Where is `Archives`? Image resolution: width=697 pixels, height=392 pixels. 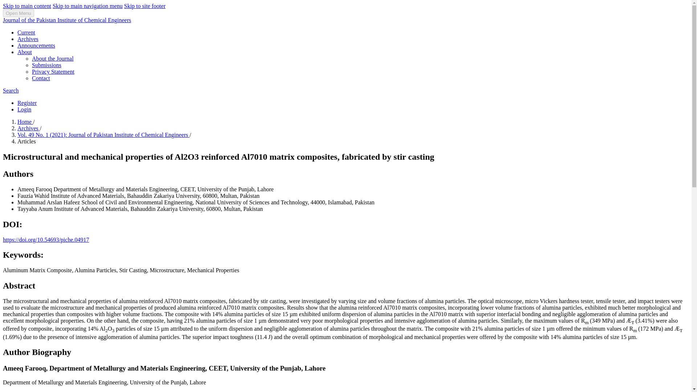
Archives is located at coordinates (28, 128).